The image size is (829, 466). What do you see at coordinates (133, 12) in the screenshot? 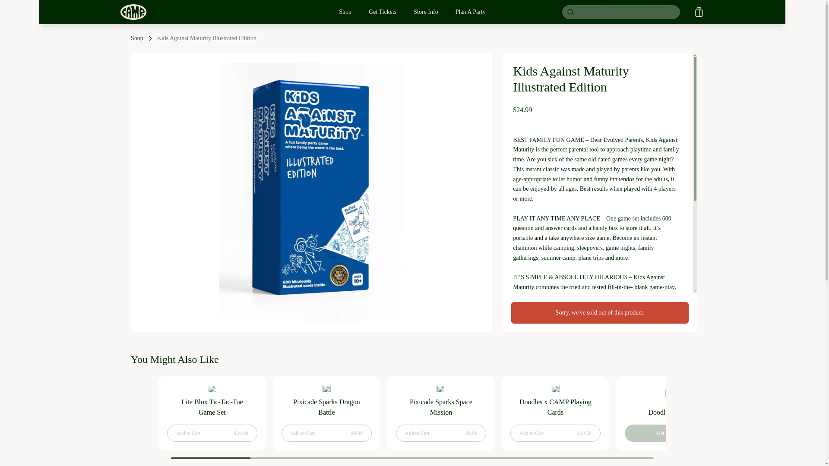
I see `Home` at bounding box center [133, 12].